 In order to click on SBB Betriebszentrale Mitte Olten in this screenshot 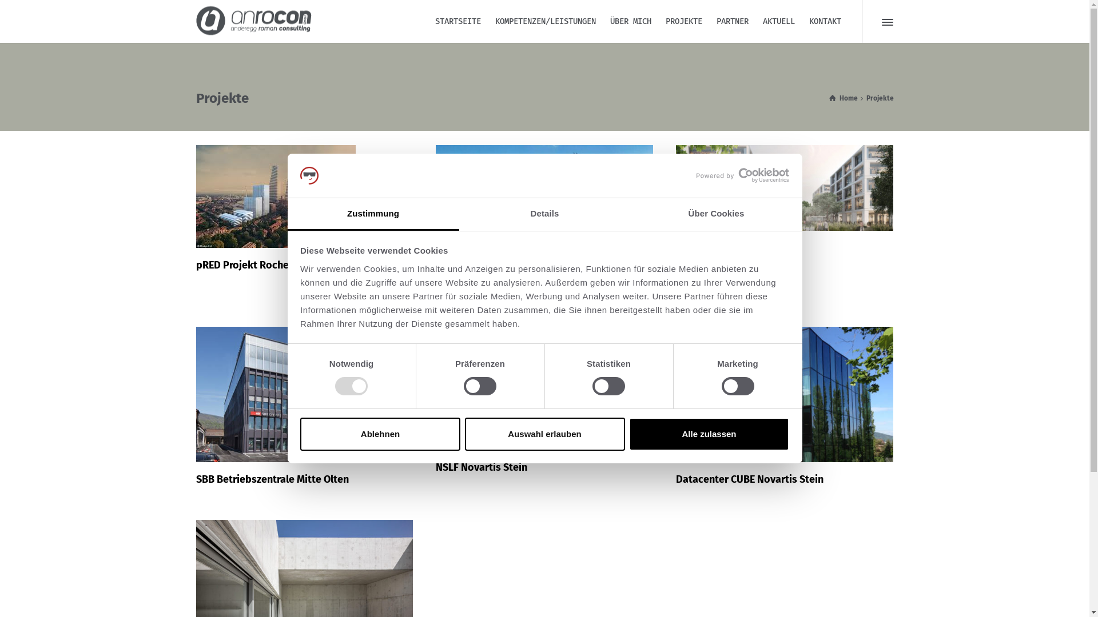, I will do `click(272, 479)`.